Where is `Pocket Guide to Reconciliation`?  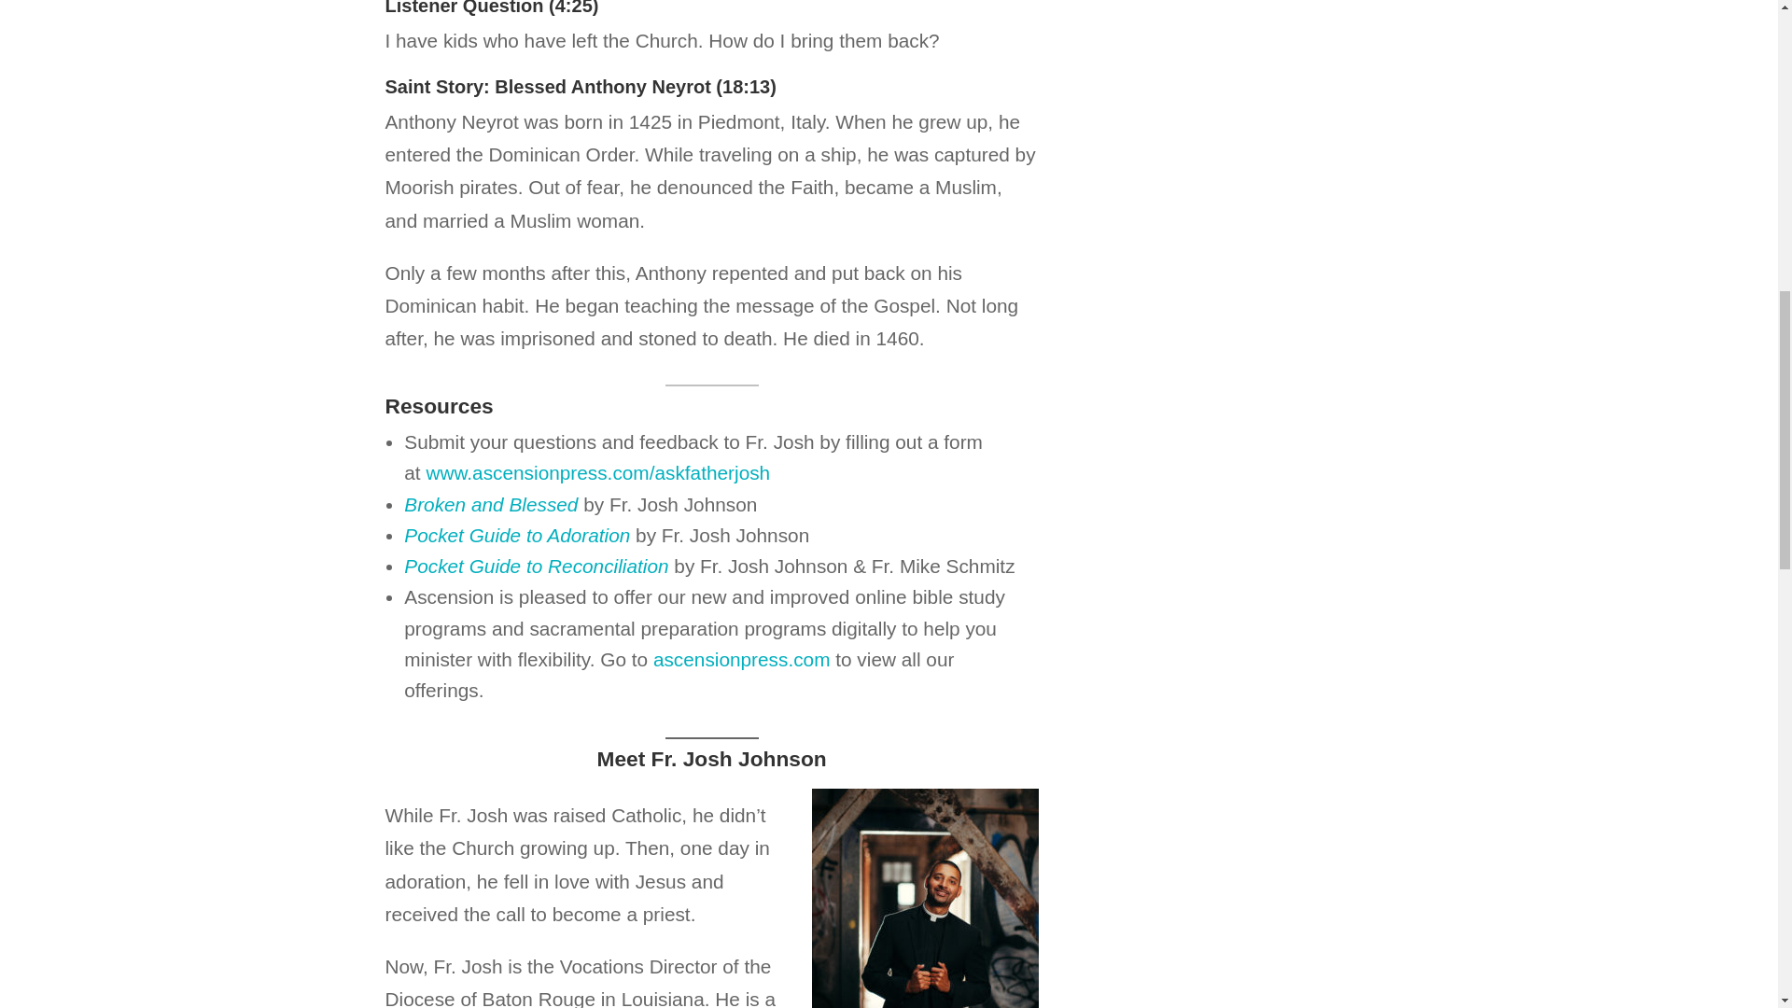 Pocket Guide to Reconciliation is located at coordinates (536, 566).